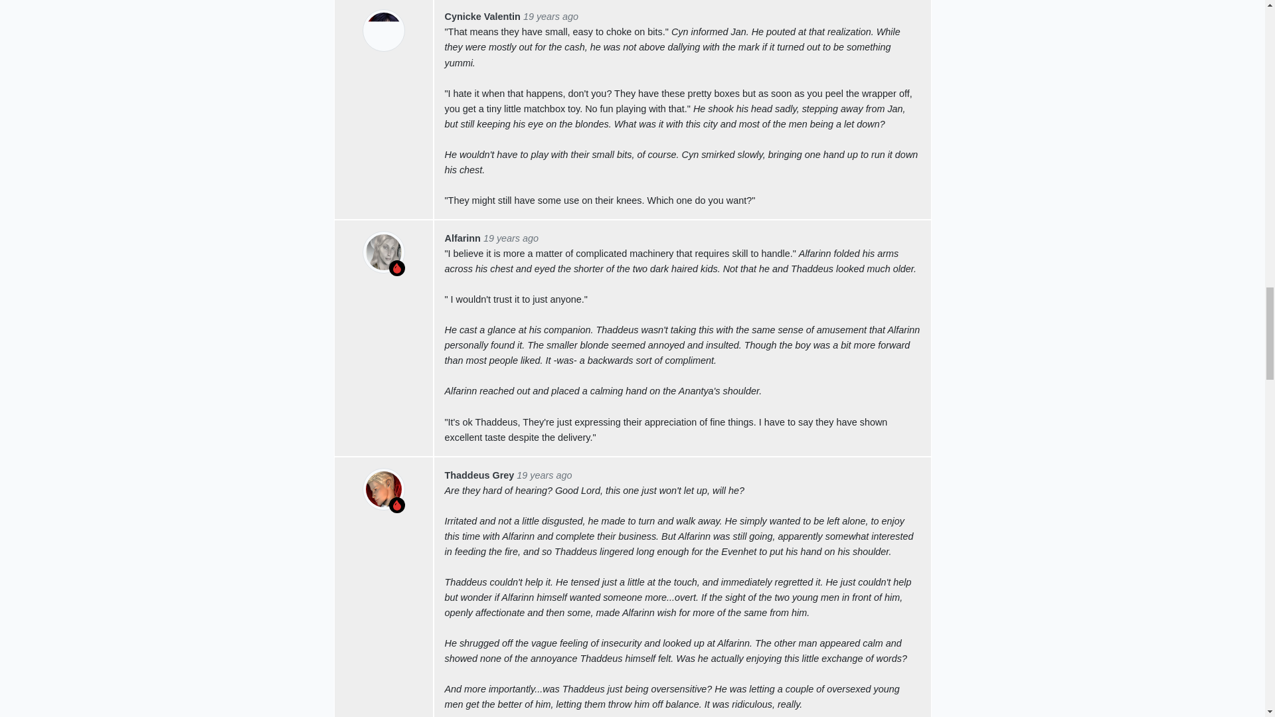 The image size is (1275, 717). Describe the element at coordinates (479, 475) in the screenshot. I see `Thaddeus Grey` at that location.